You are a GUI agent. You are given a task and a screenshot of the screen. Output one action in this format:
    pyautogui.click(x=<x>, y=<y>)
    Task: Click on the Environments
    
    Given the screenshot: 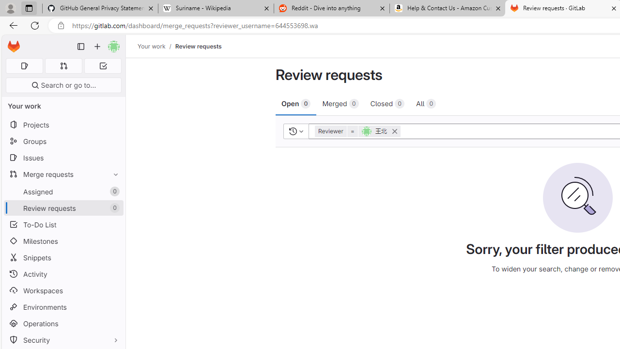 What is the action you would take?
    pyautogui.click(x=63, y=307)
    